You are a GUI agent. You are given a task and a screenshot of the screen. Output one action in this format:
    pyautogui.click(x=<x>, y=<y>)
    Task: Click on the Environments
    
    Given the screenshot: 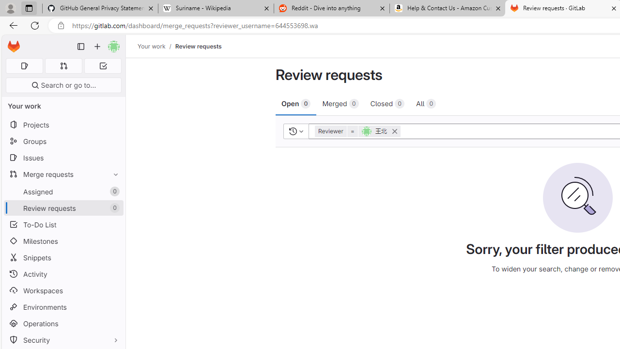 What is the action you would take?
    pyautogui.click(x=63, y=307)
    